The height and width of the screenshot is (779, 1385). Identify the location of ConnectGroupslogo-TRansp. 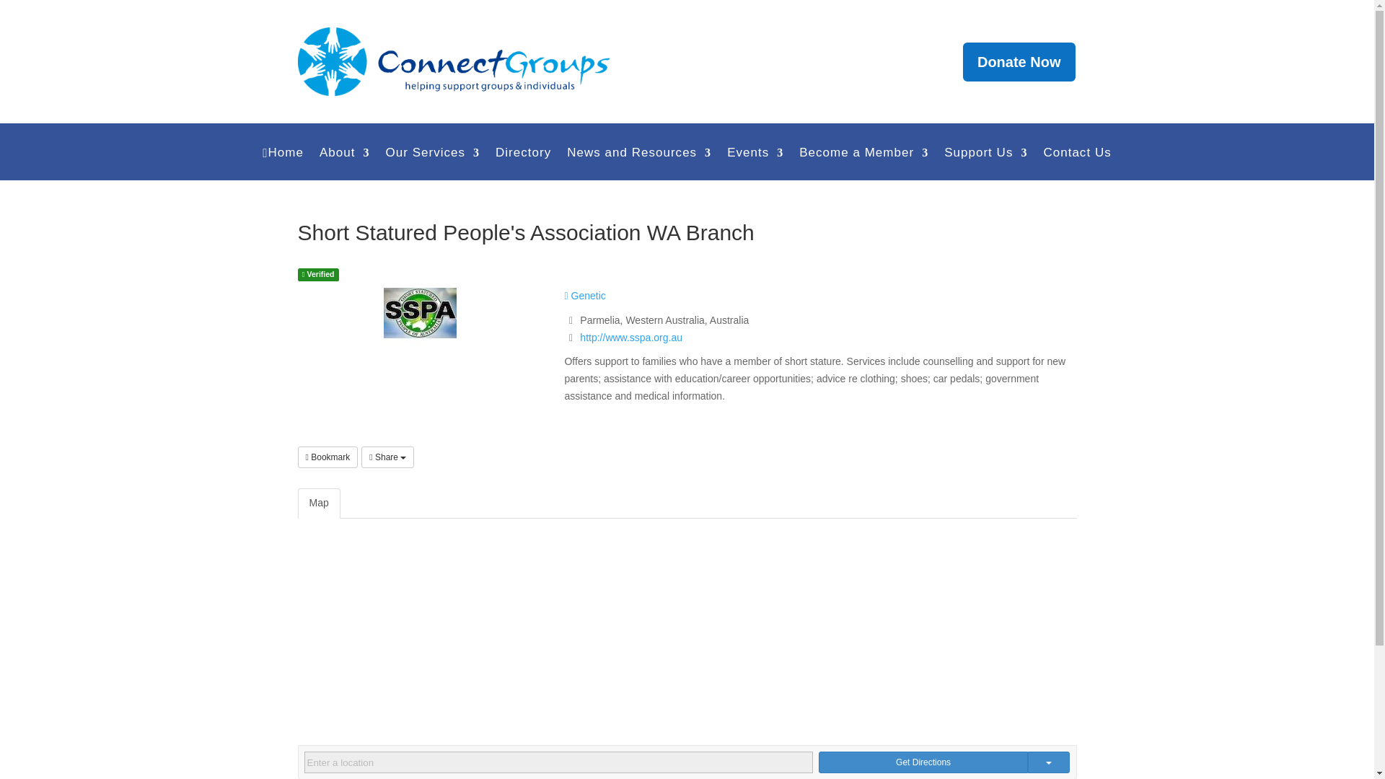
(453, 61).